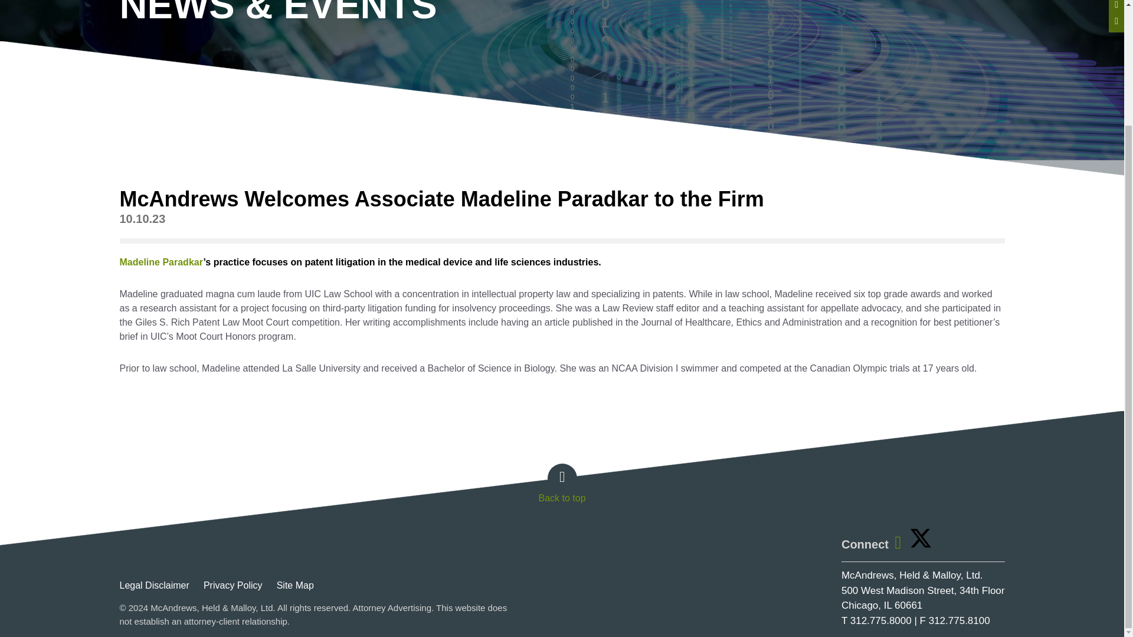  Describe the element at coordinates (561, 488) in the screenshot. I see `Back to top` at that location.